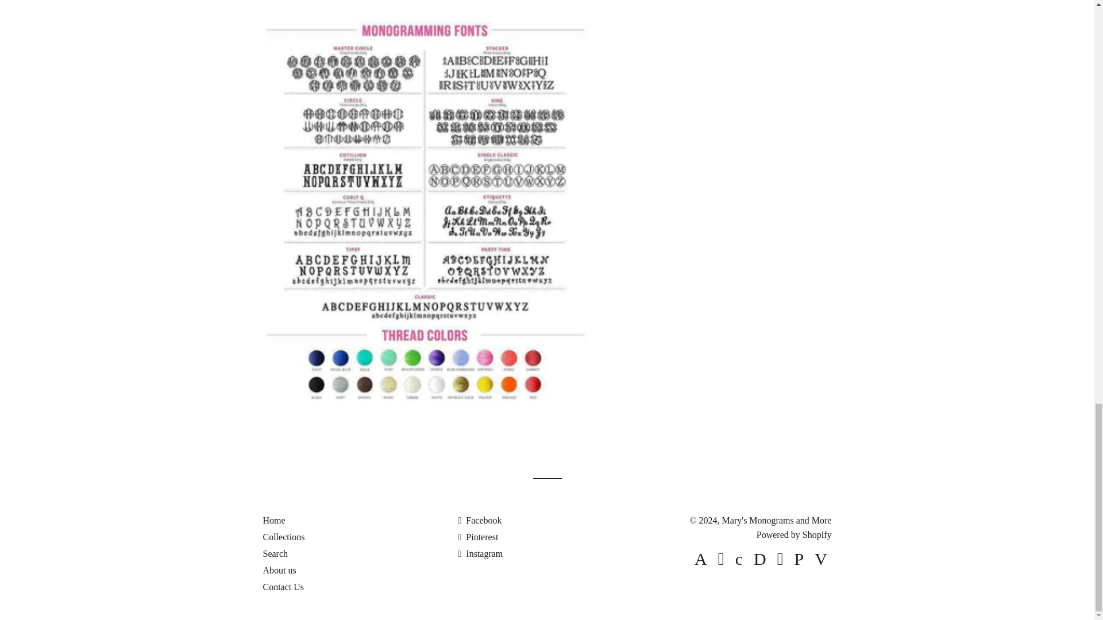  What do you see at coordinates (777, 520) in the screenshot?
I see `Mary's Monograms and More` at bounding box center [777, 520].